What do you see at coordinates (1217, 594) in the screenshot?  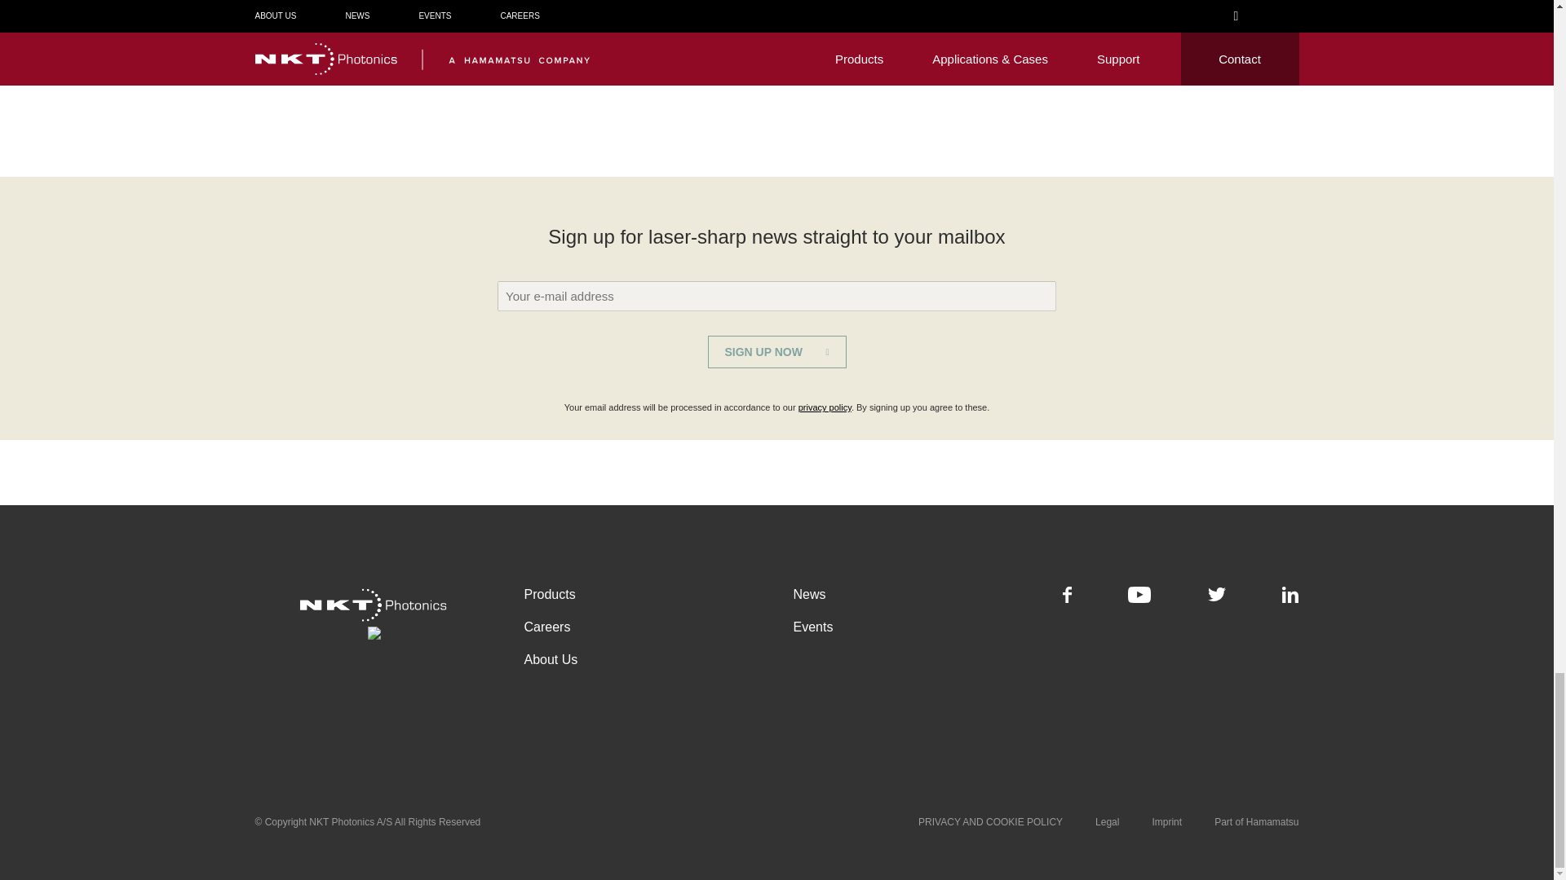 I see `Twitter Twitter icon` at bounding box center [1217, 594].